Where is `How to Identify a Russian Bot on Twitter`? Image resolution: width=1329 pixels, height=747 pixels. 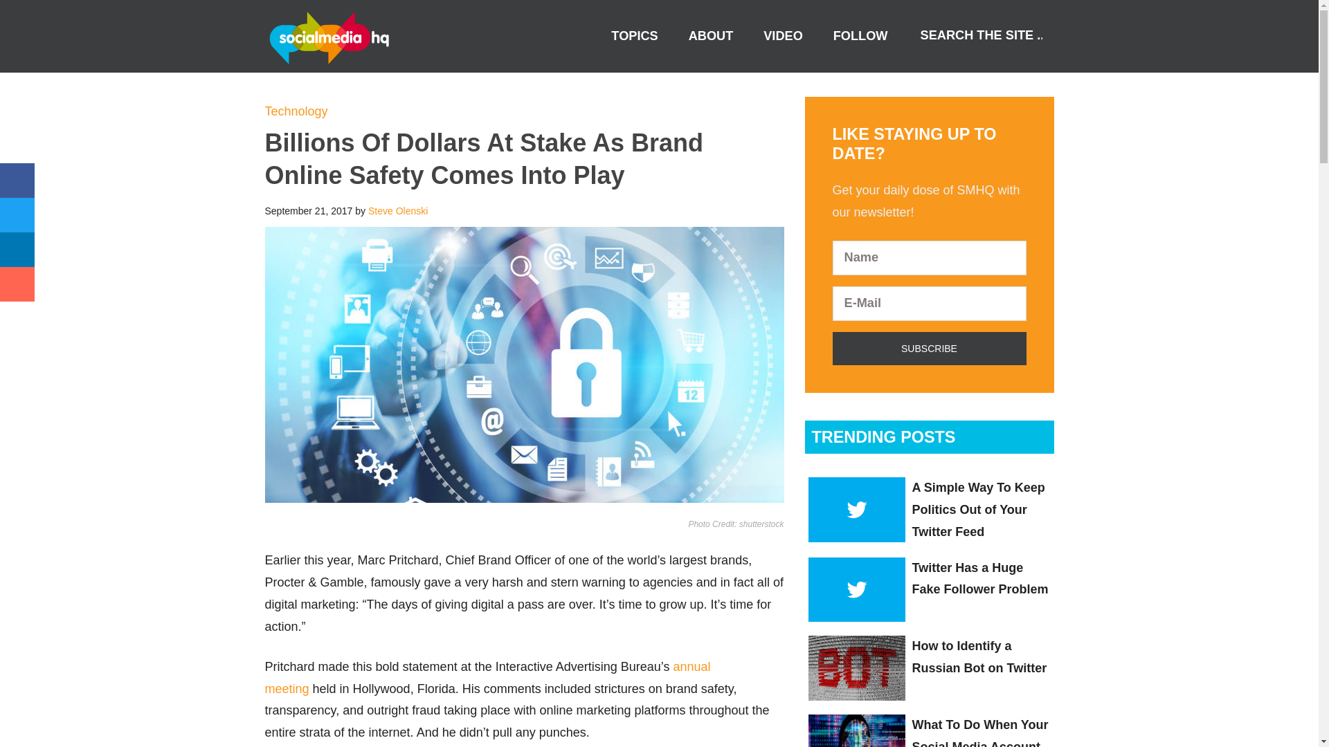
How to Identify a Russian Bot on Twitter is located at coordinates (979, 657).